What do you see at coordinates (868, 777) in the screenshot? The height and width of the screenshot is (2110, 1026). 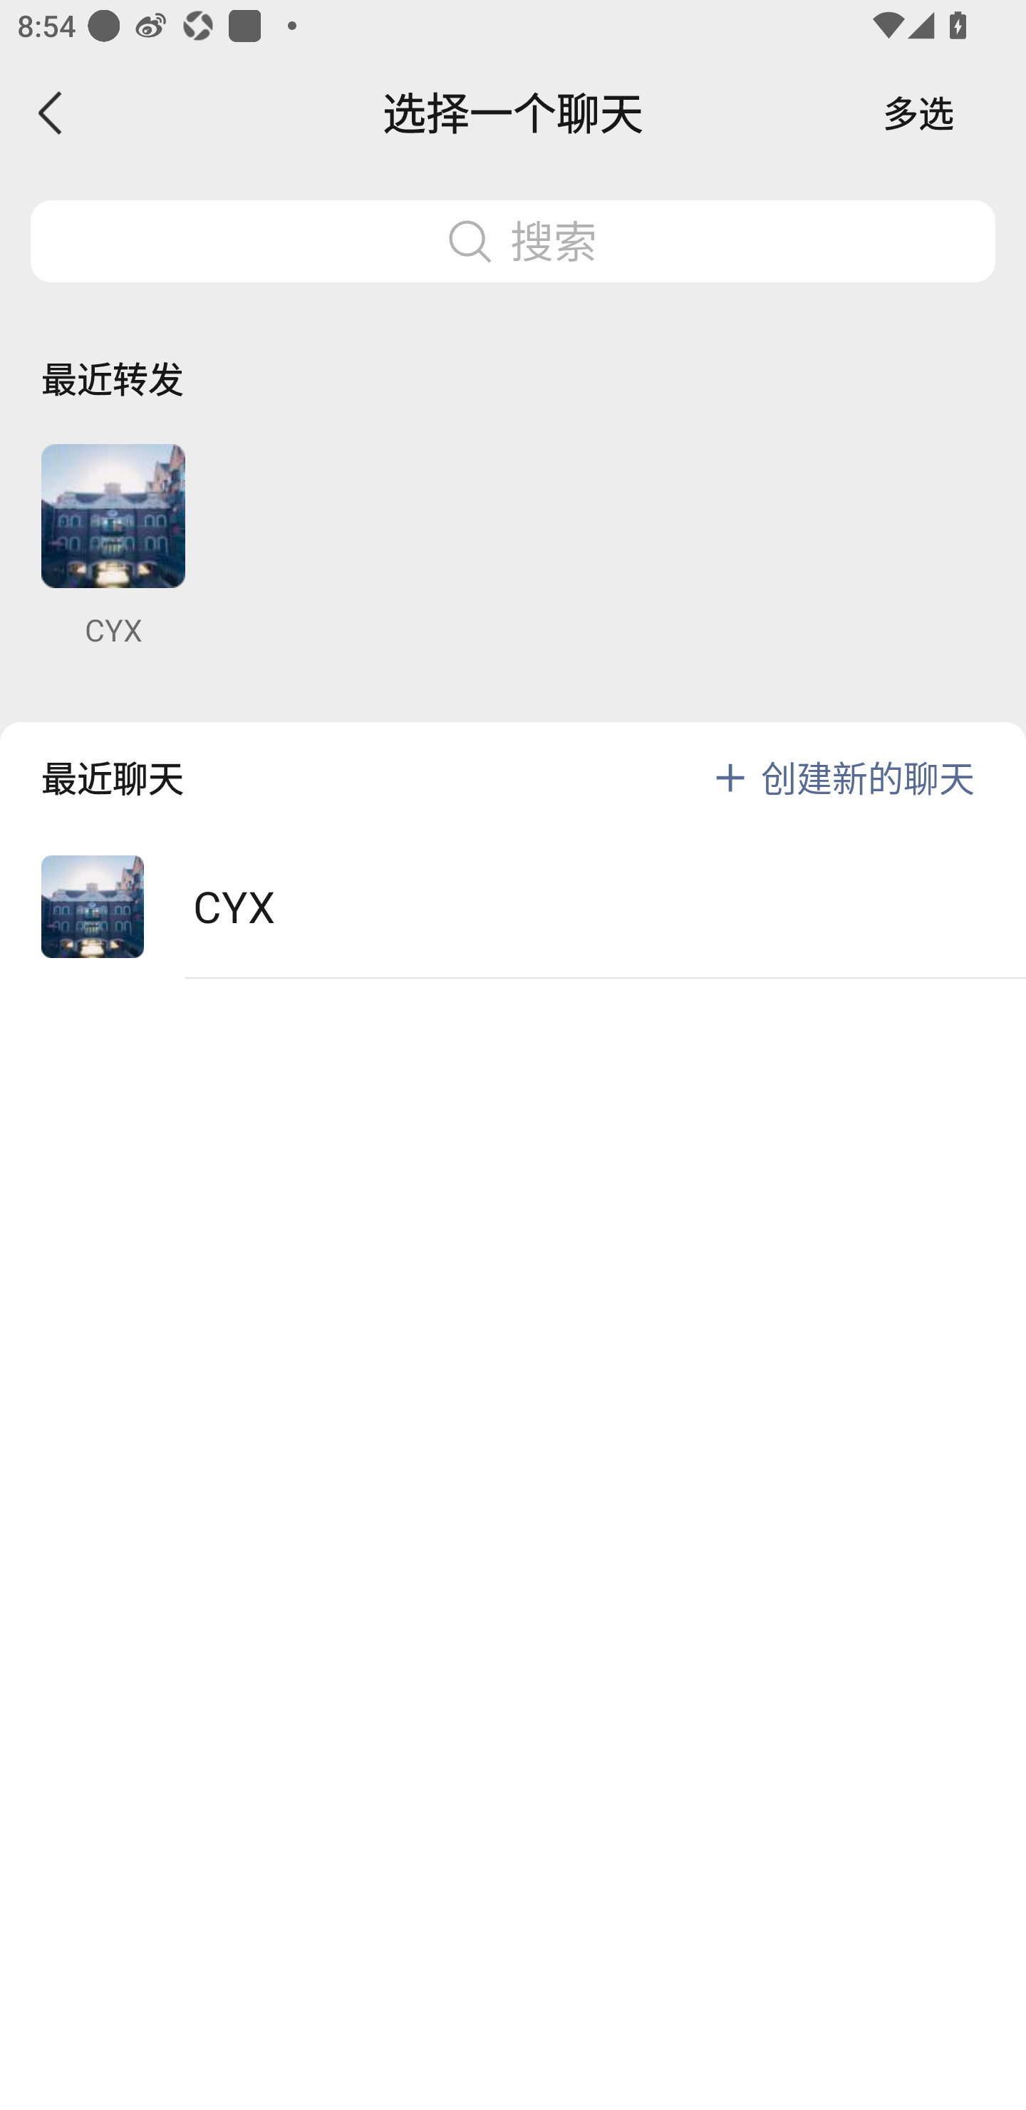 I see `创建新的聊天` at bounding box center [868, 777].